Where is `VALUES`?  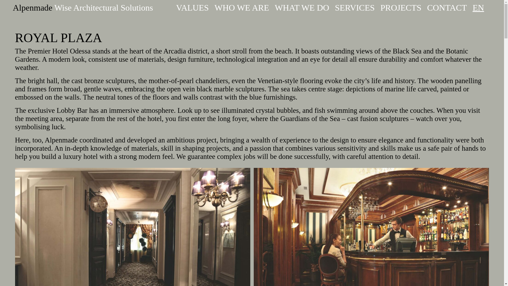
VALUES is located at coordinates (192, 7).